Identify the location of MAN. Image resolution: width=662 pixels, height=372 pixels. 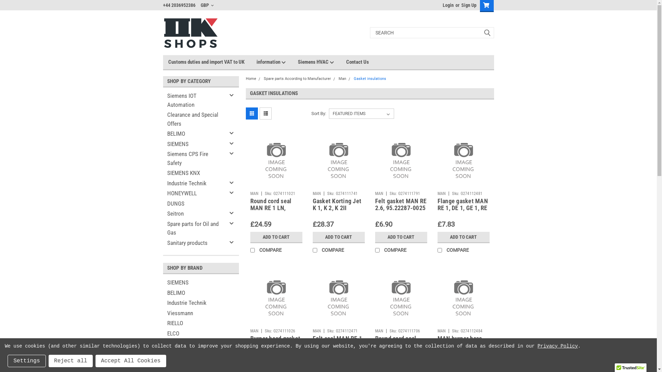
(441, 331).